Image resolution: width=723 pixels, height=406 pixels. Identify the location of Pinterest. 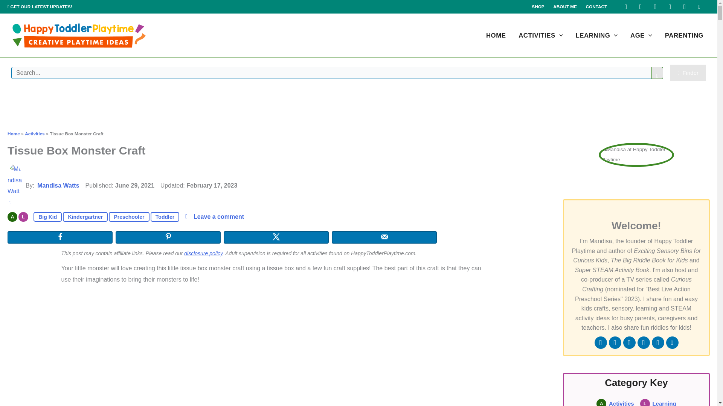
(655, 7).